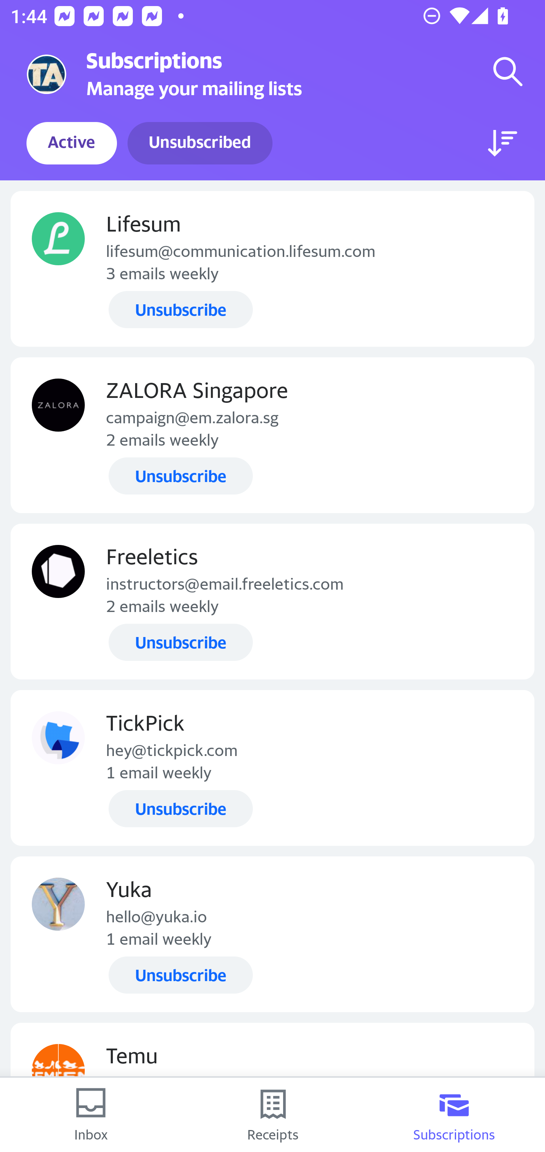 The height and width of the screenshot is (1152, 545). Describe the element at coordinates (503, 143) in the screenshot. I see `Sort` at that location.